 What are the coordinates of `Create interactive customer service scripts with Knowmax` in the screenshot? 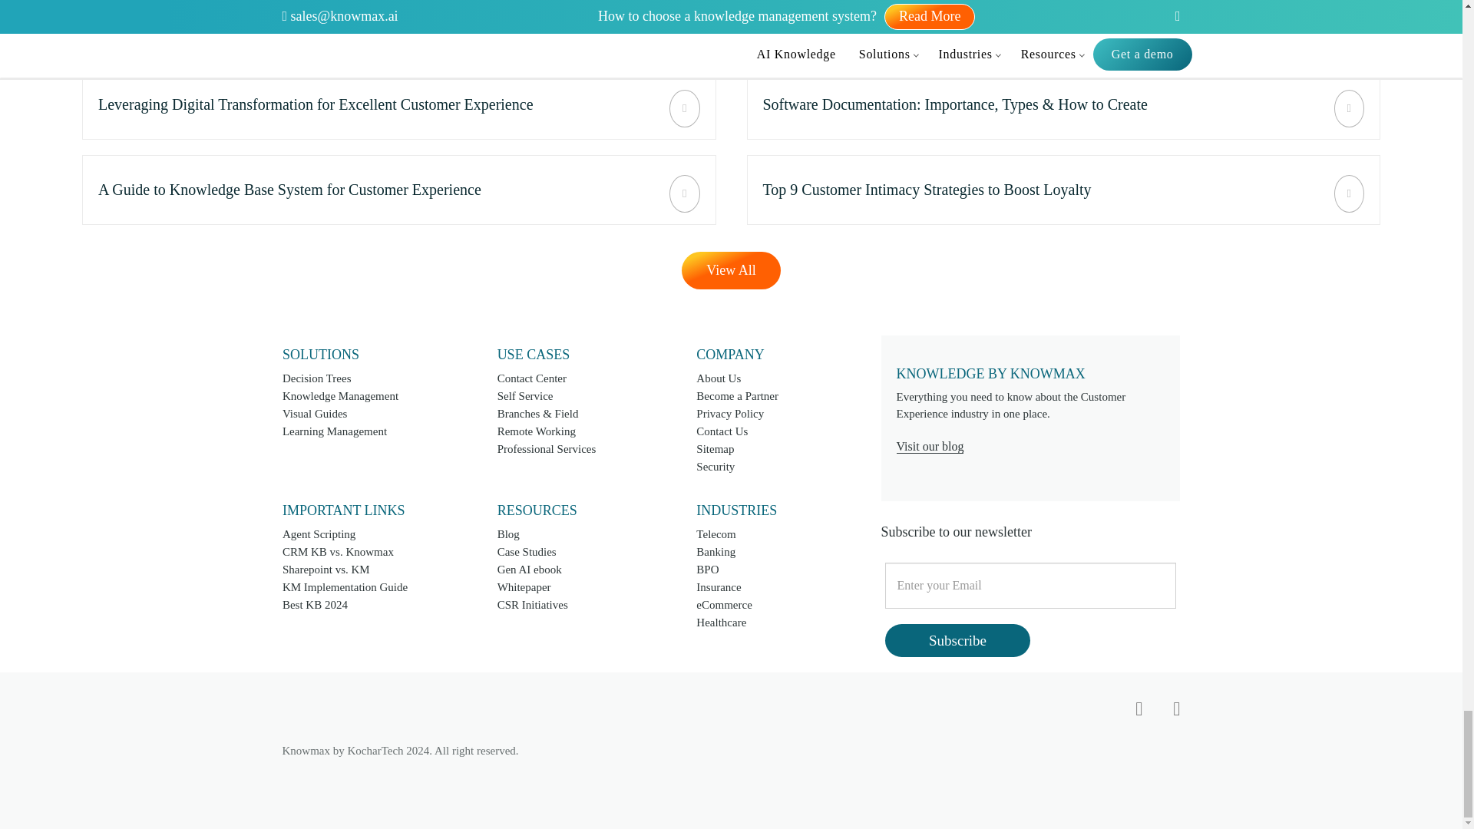 It's located at (399, 28).